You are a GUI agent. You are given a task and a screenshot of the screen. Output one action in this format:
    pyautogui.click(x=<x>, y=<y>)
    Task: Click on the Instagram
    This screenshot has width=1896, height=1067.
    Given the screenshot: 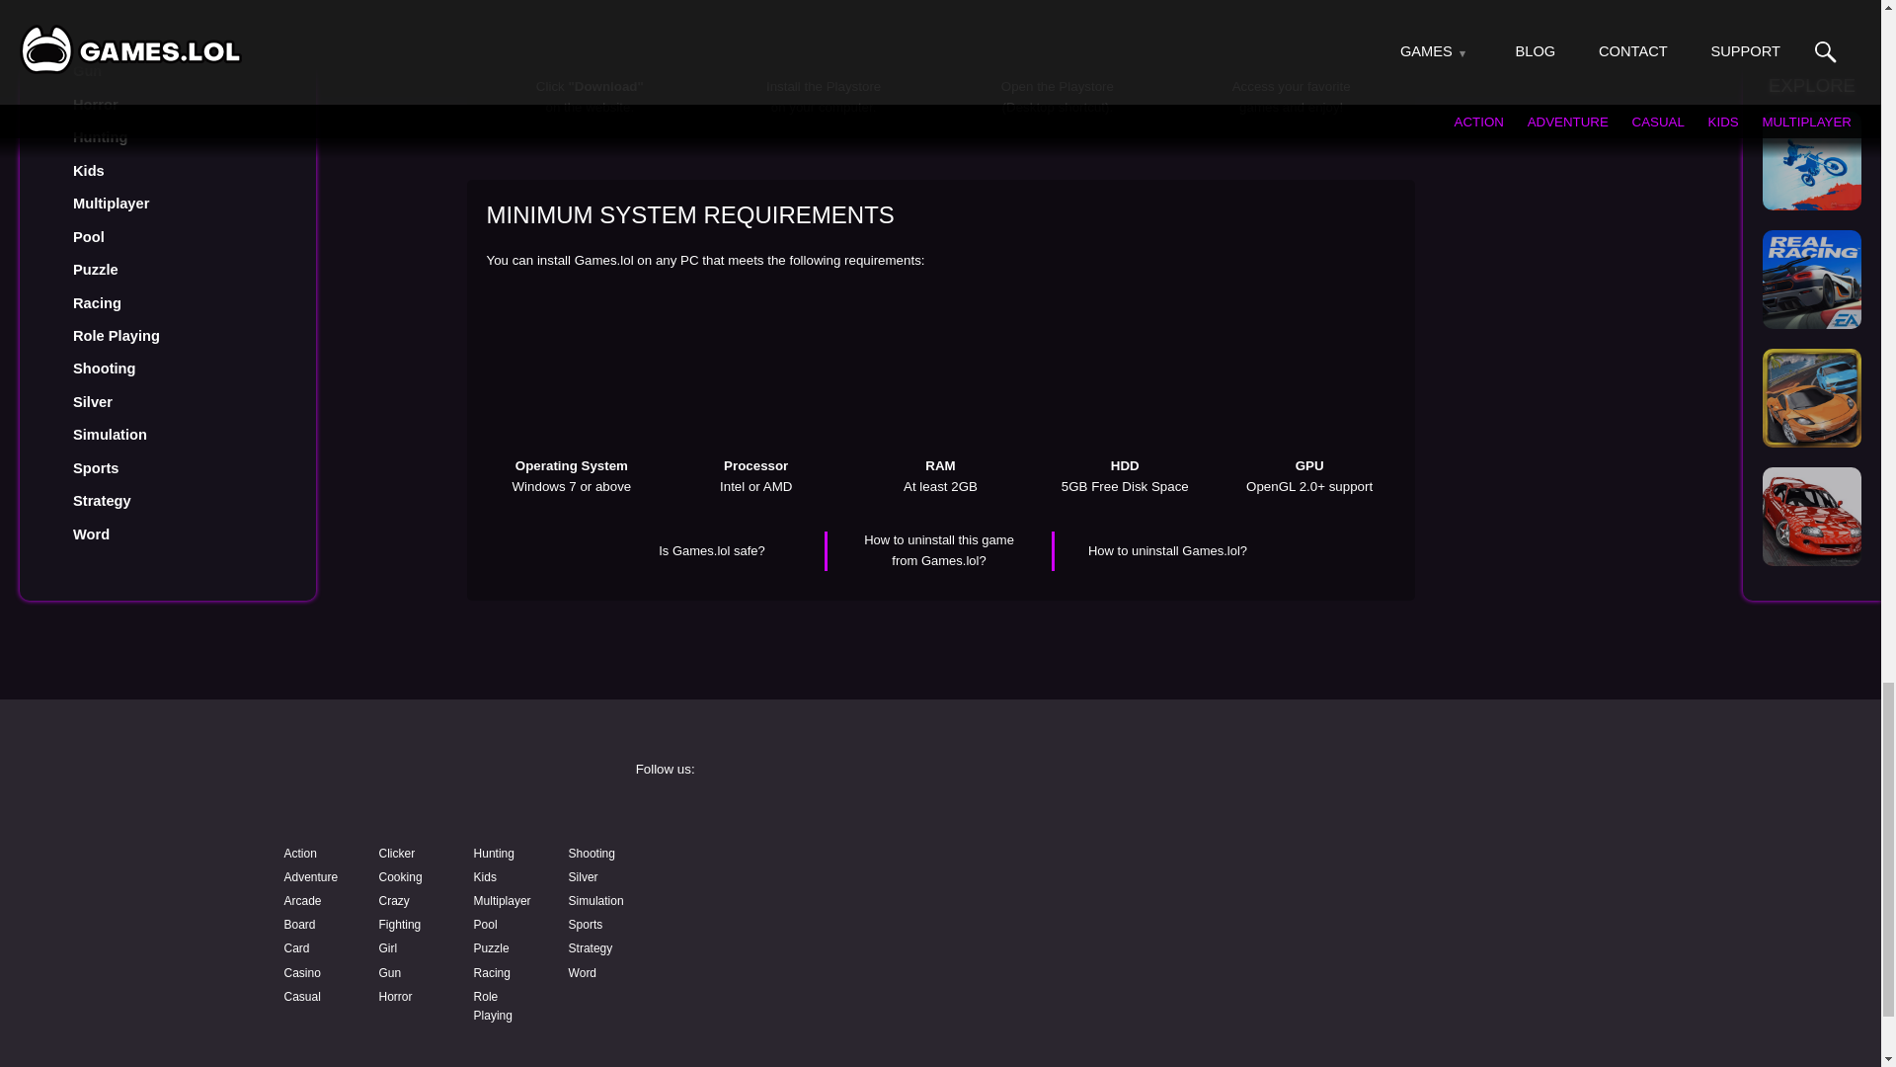 What is the action you would take?
    pyautogui.click(x=1092, y=816)
    